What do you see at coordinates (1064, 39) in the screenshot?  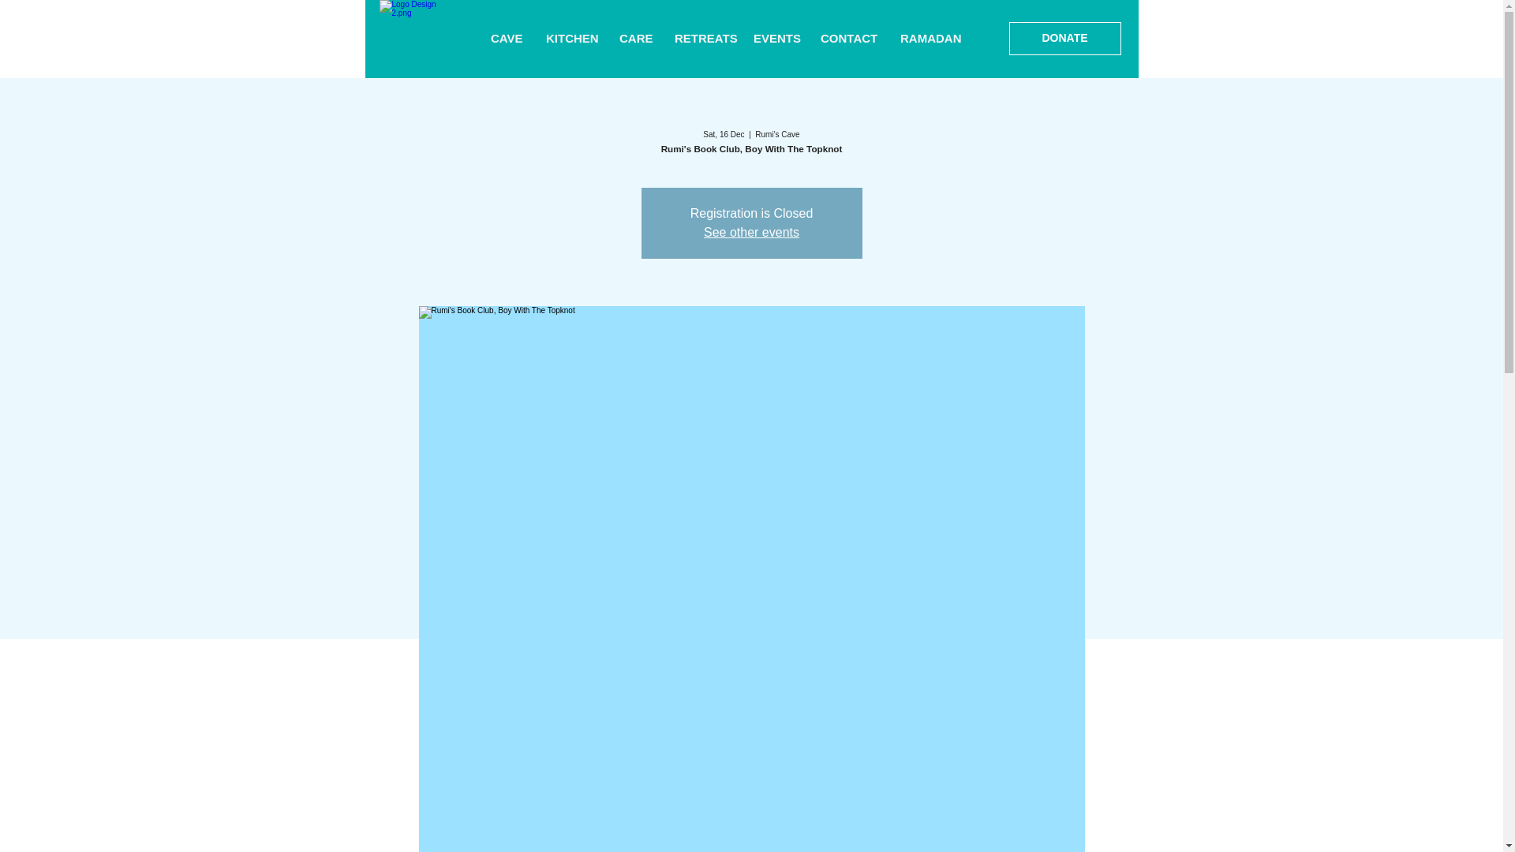 I see `DONATE` at bounding box center [1064, 39].